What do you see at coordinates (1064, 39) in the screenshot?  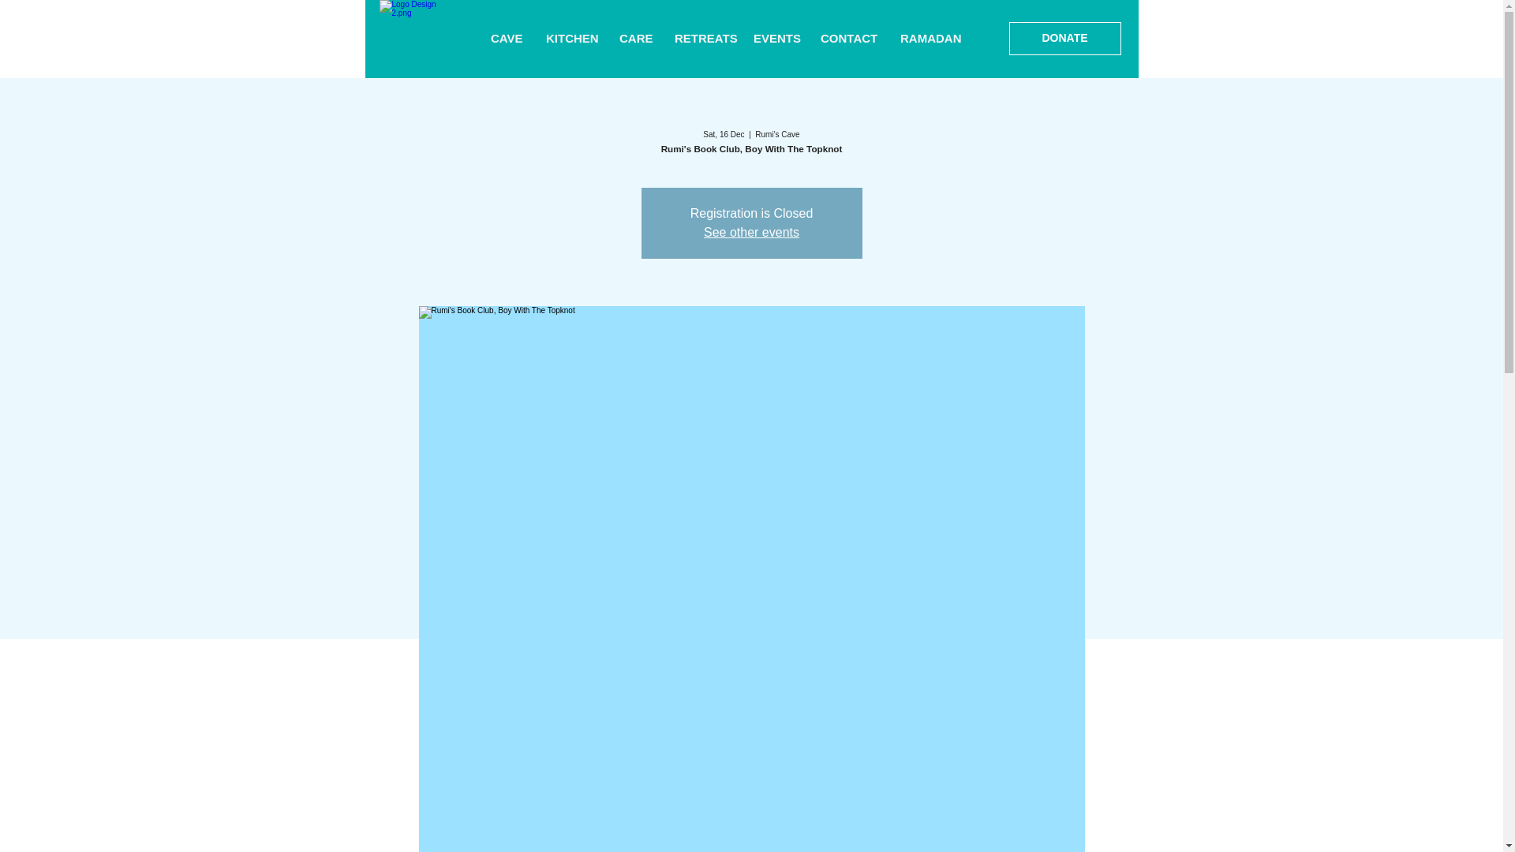 I see `DONATE` at bounding box center [1064, 39].